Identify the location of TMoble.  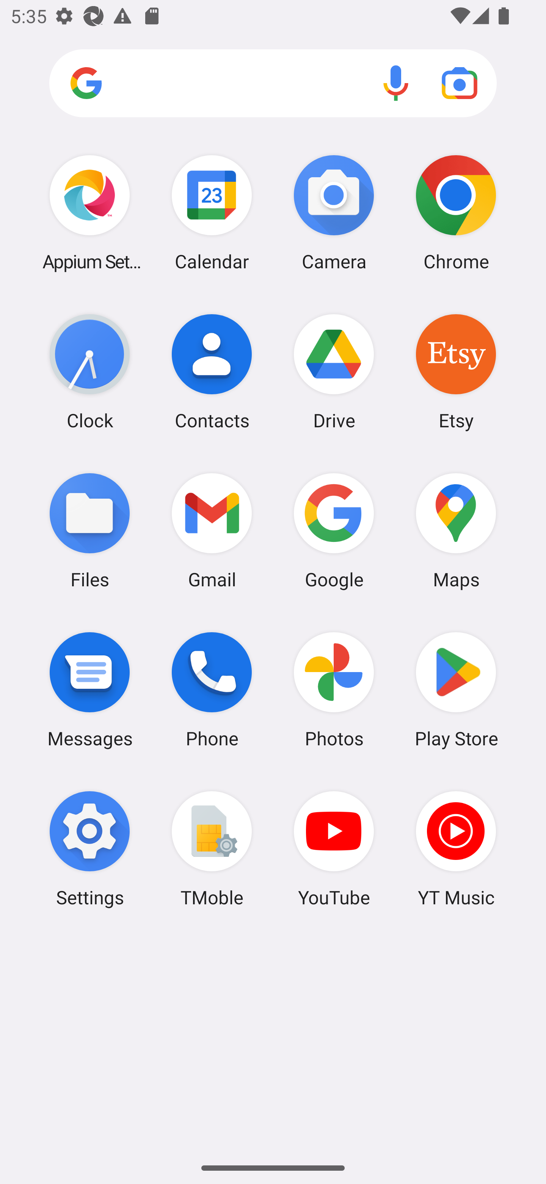
(212, 849).